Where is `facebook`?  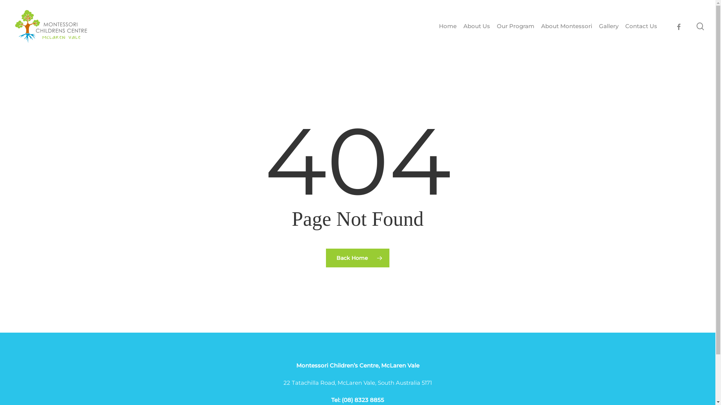
facebook is located at coordinates (679, 26).